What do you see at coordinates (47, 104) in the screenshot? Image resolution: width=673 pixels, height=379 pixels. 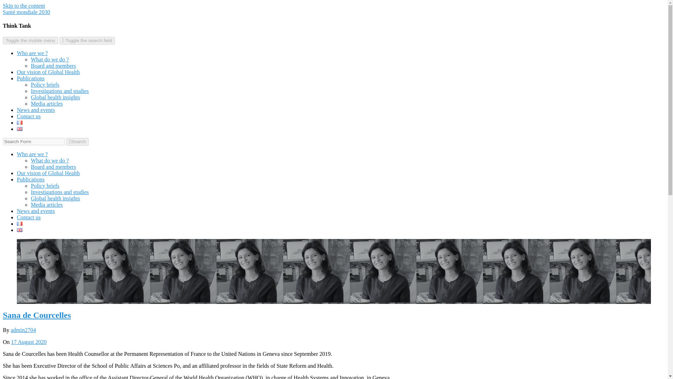 I see `Media articles` at bounding box center [47, 104].